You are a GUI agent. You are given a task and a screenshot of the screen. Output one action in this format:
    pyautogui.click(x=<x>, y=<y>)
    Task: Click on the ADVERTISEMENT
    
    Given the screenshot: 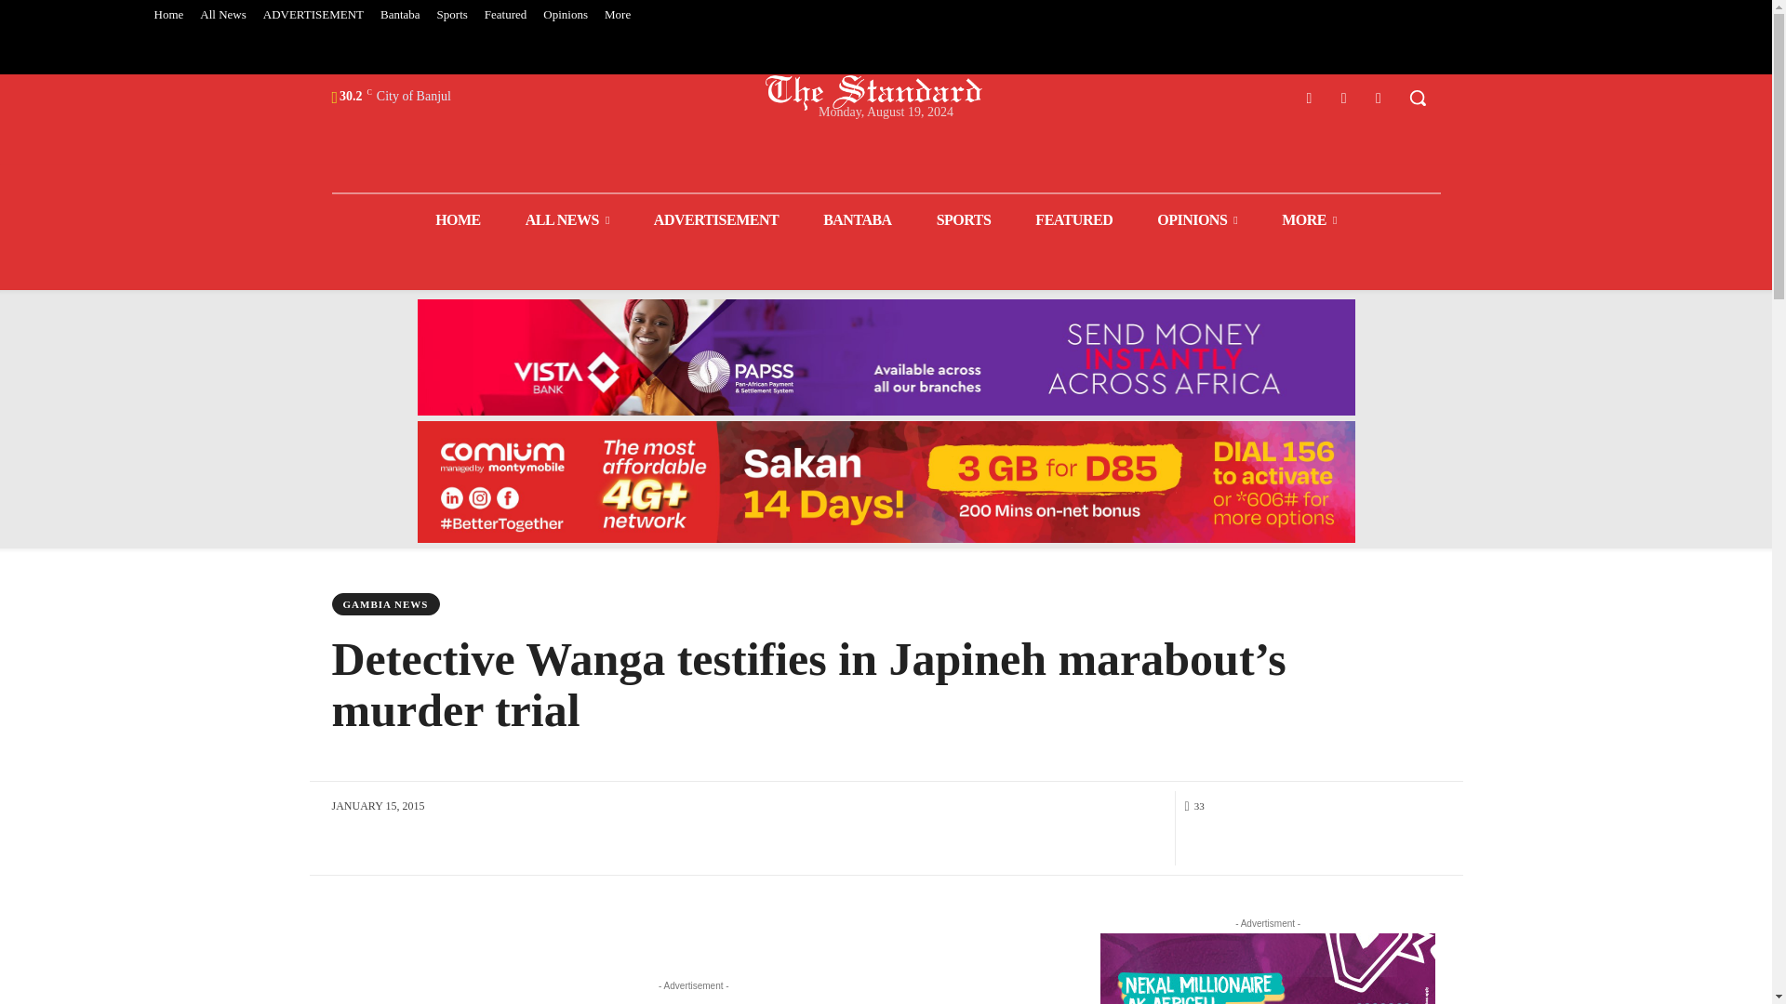 What is the action you would take?
    pyautogui.click(x=313, y=15)
    